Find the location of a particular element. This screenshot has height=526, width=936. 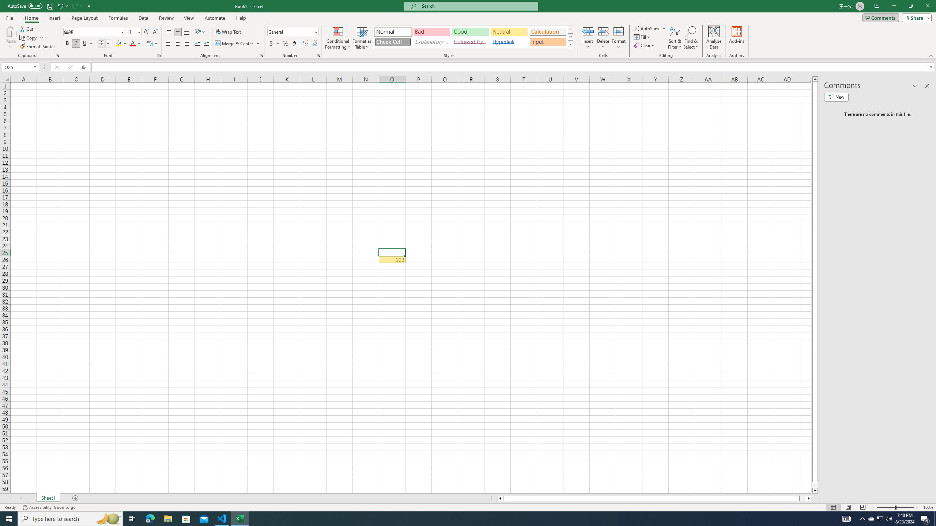

Top Align is located at coordinates (169, 32).